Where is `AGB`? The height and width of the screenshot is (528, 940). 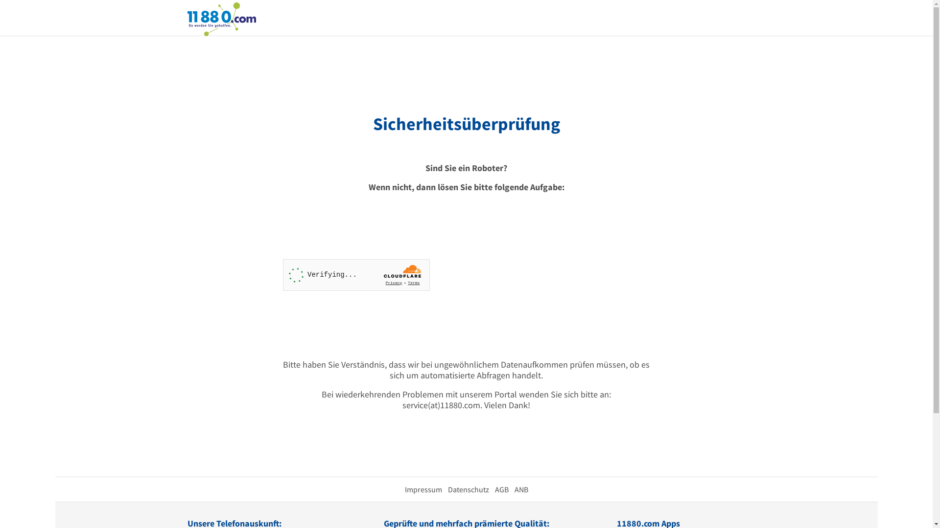
AGB is located at coordinates (501, 489).